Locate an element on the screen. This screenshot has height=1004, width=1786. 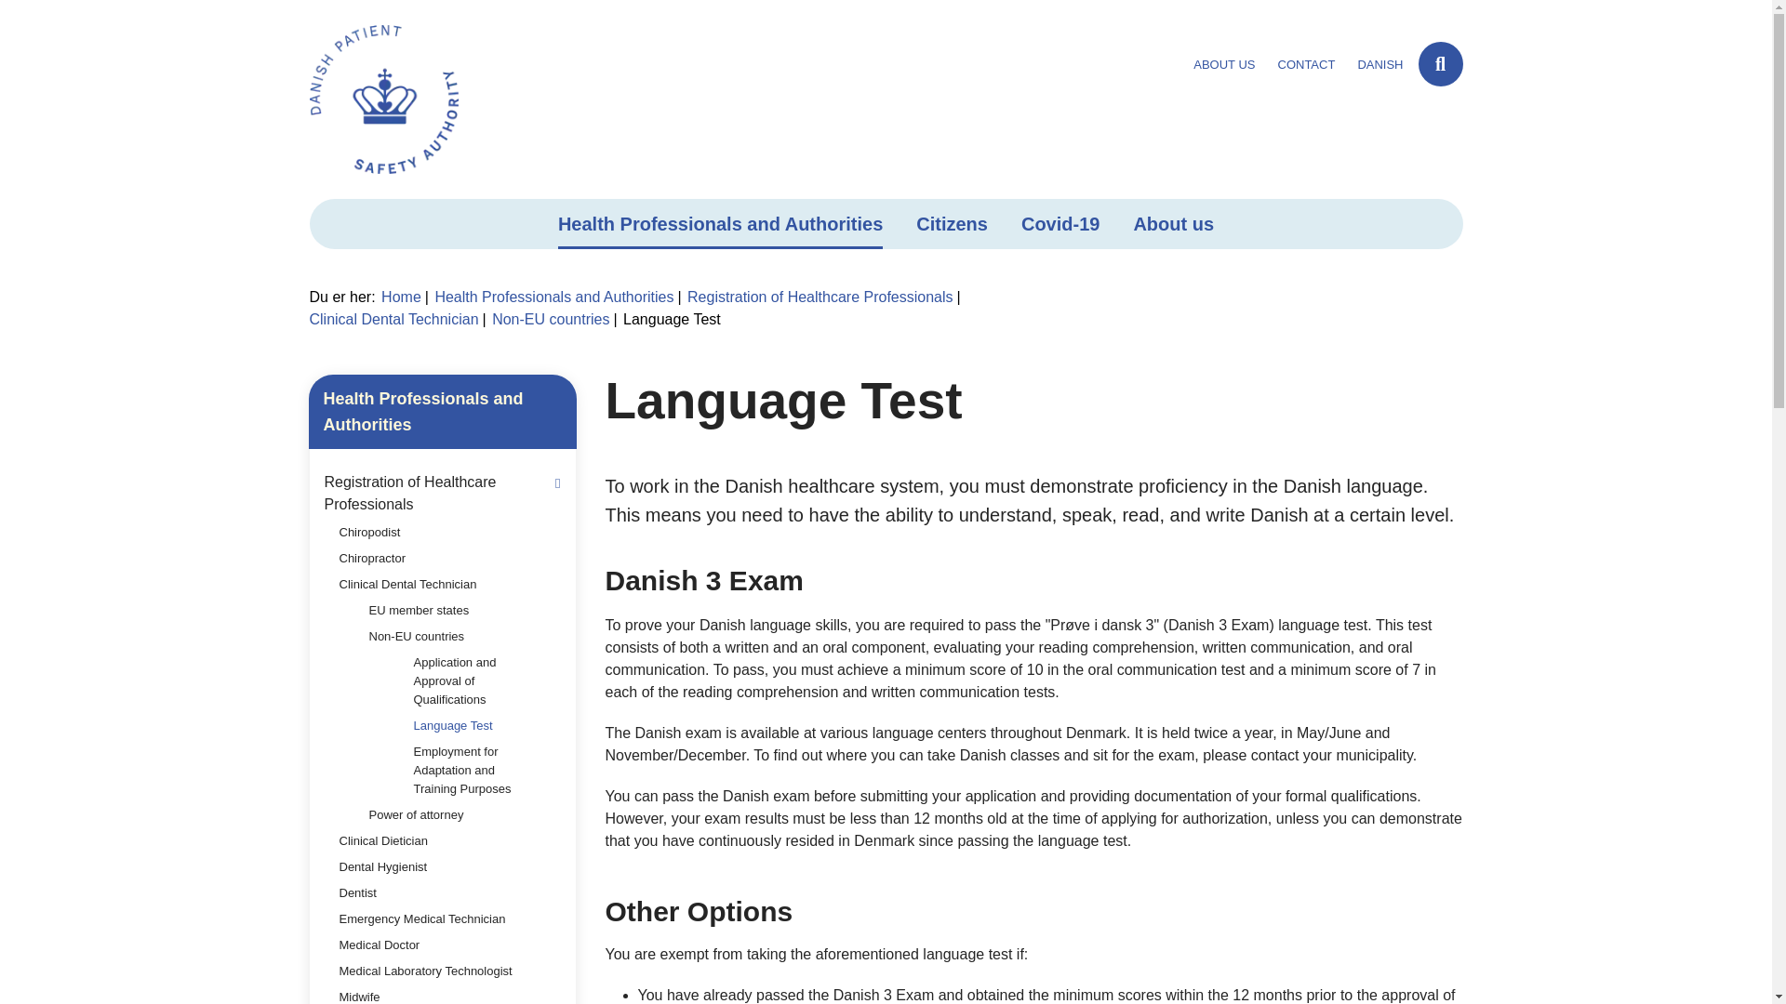
DANISH is located at coordinates (1379, 64).